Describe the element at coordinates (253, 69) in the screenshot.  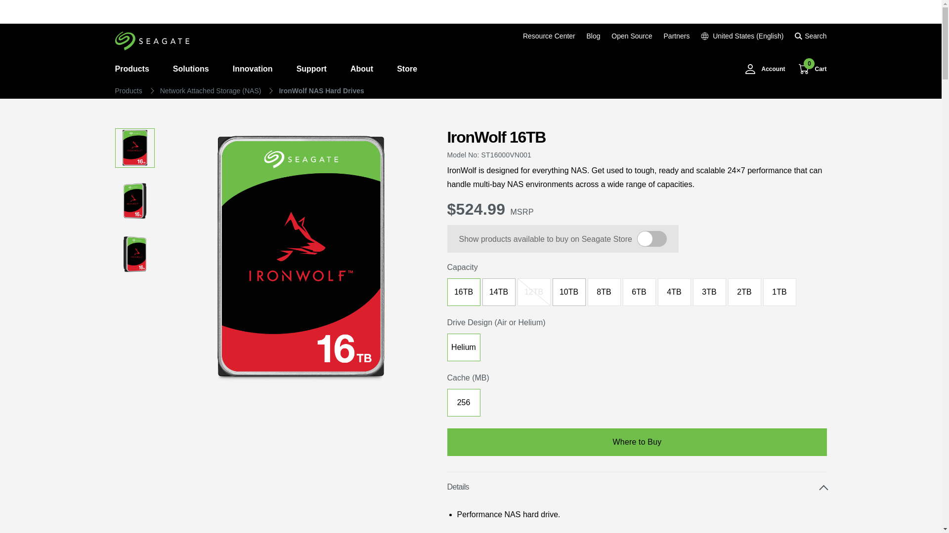
I see `Innovation` at that location.